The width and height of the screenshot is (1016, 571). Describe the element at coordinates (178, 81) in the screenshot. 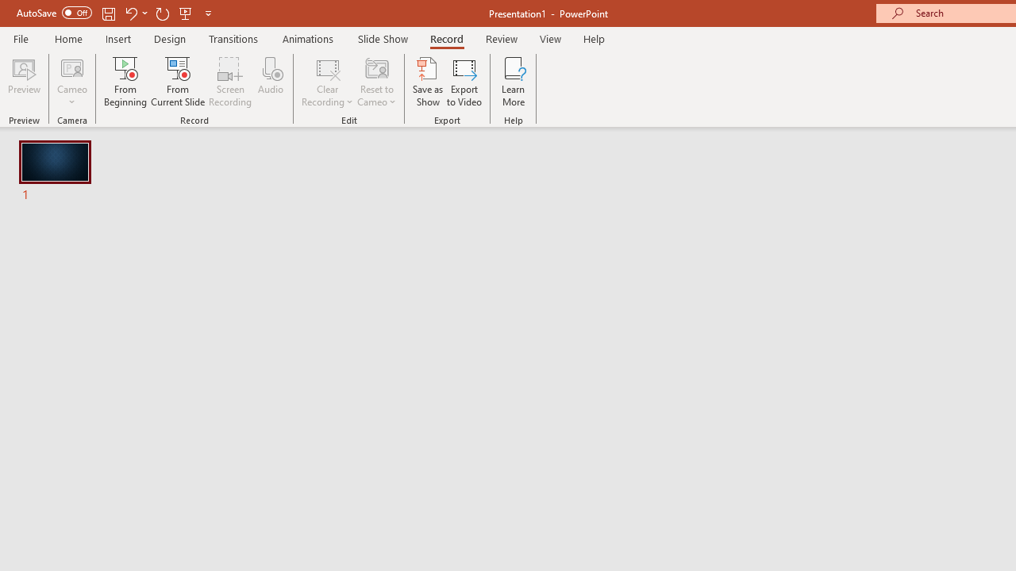

I see `From Current Slide...` at that location.